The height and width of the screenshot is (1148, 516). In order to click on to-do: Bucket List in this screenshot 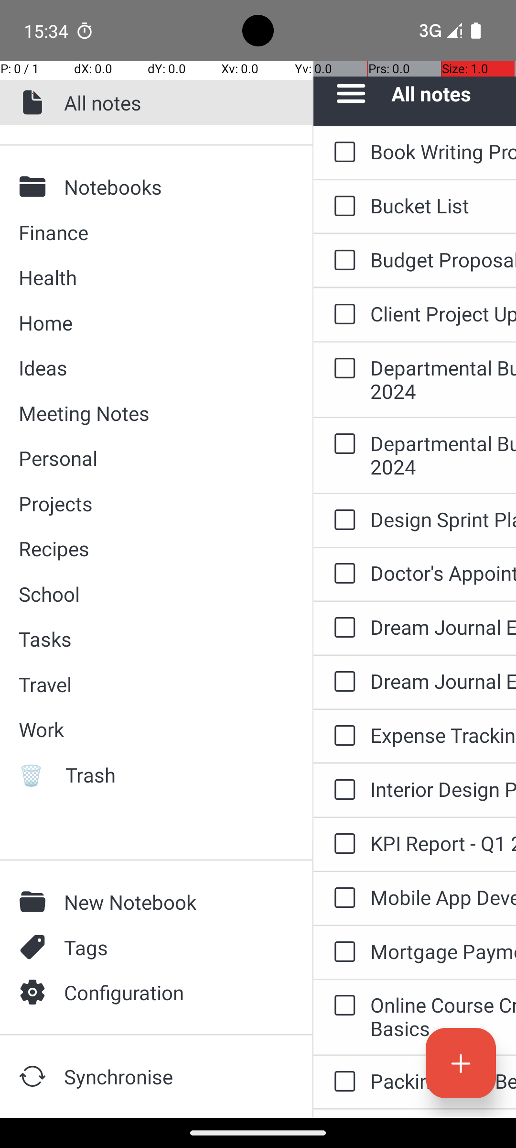, I will do `click(342, 207)`.